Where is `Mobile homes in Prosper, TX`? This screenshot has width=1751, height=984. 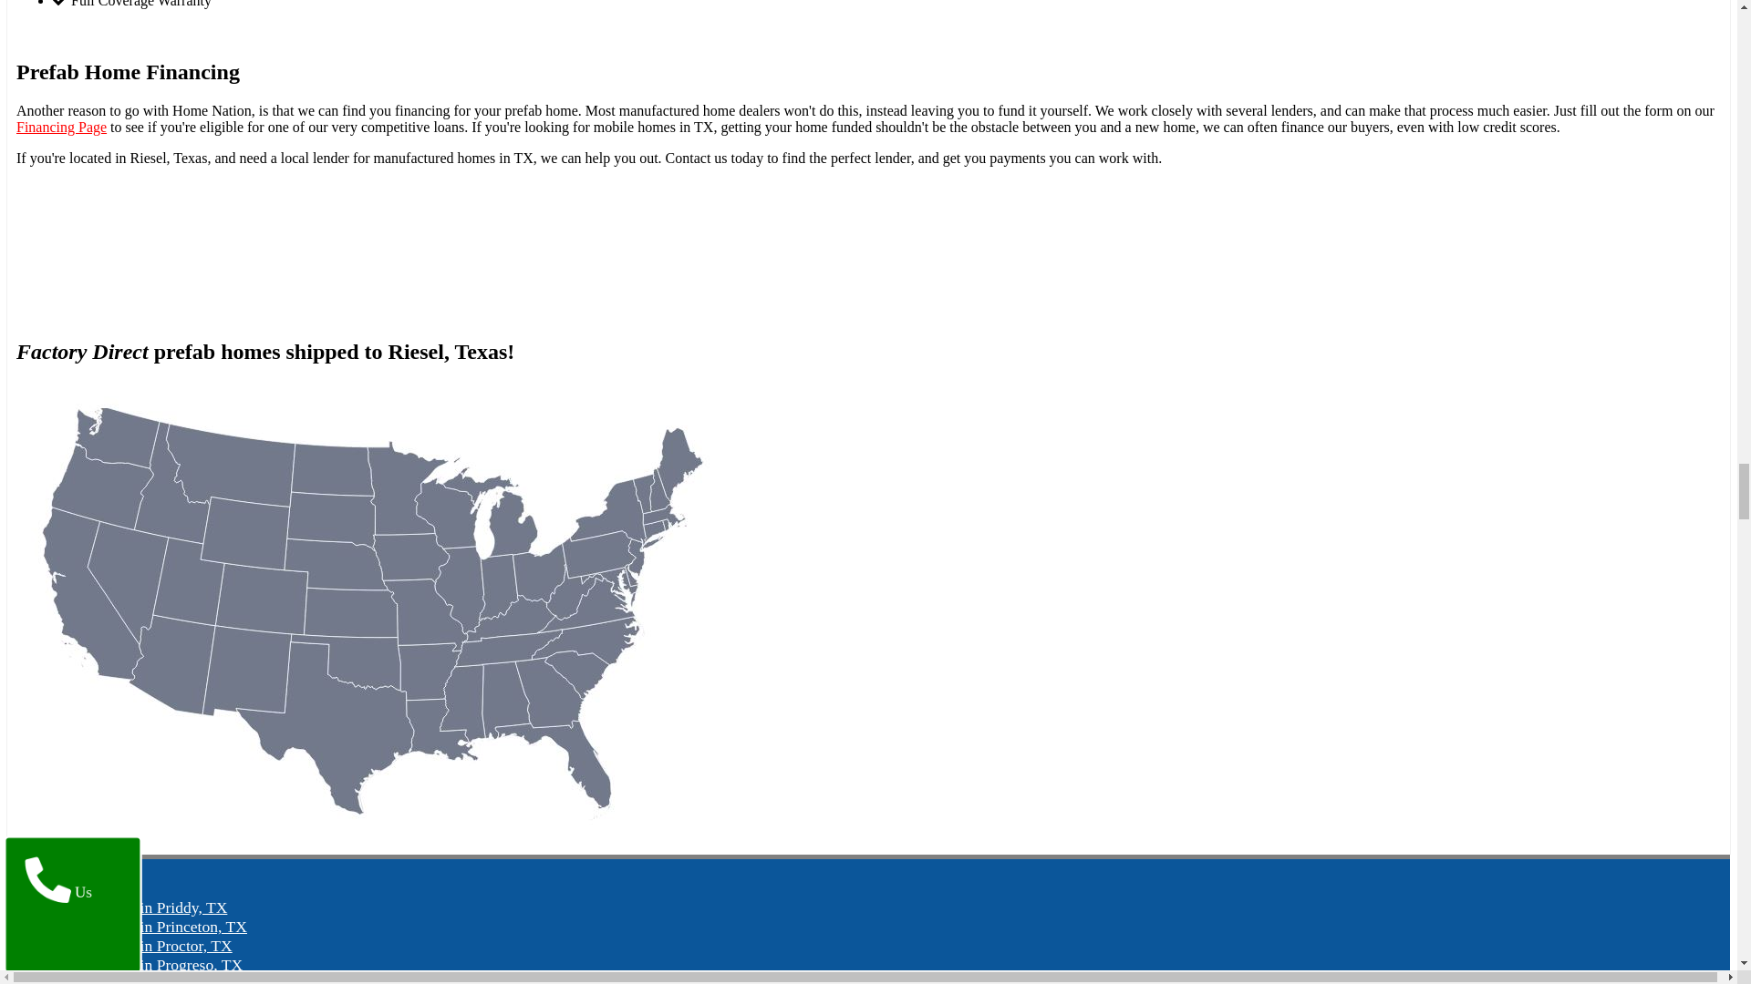 Mobile homes in Prosper, TX is located at coordinates (139, 979).